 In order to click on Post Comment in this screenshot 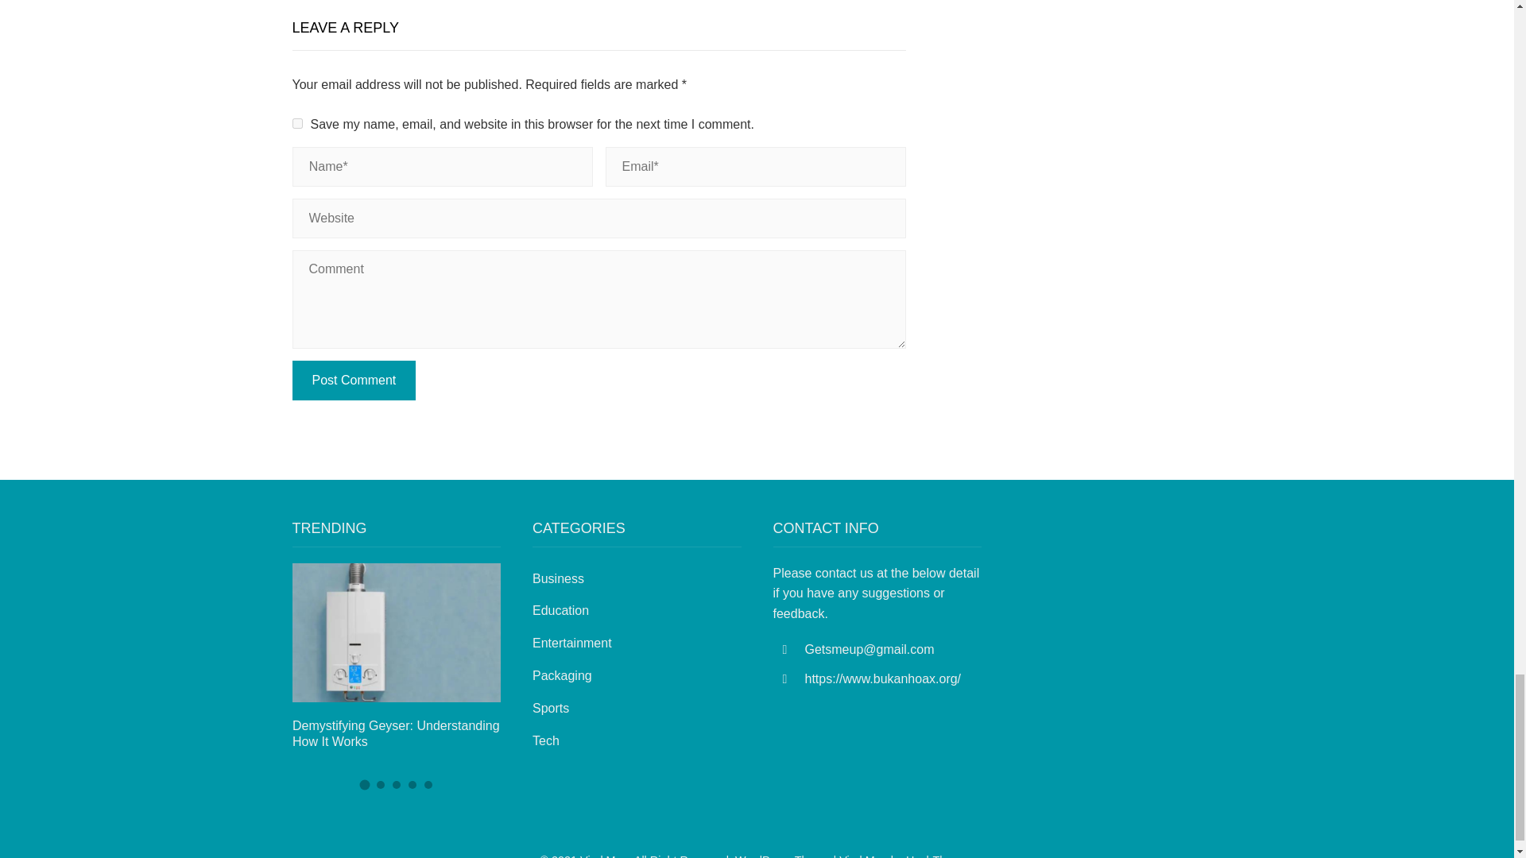, I will do `click(354, 380)`.